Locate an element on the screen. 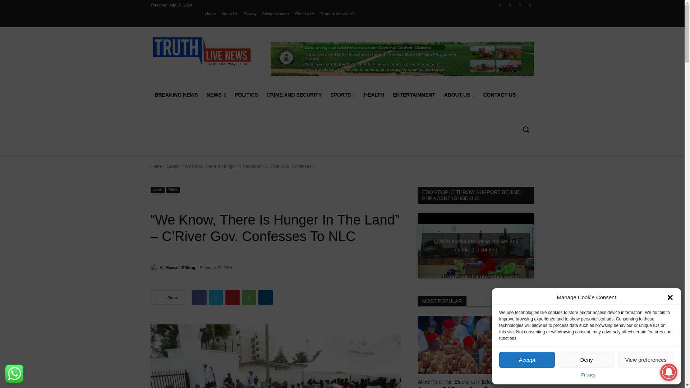  WhatsApp is located at coordinates (249, 297).